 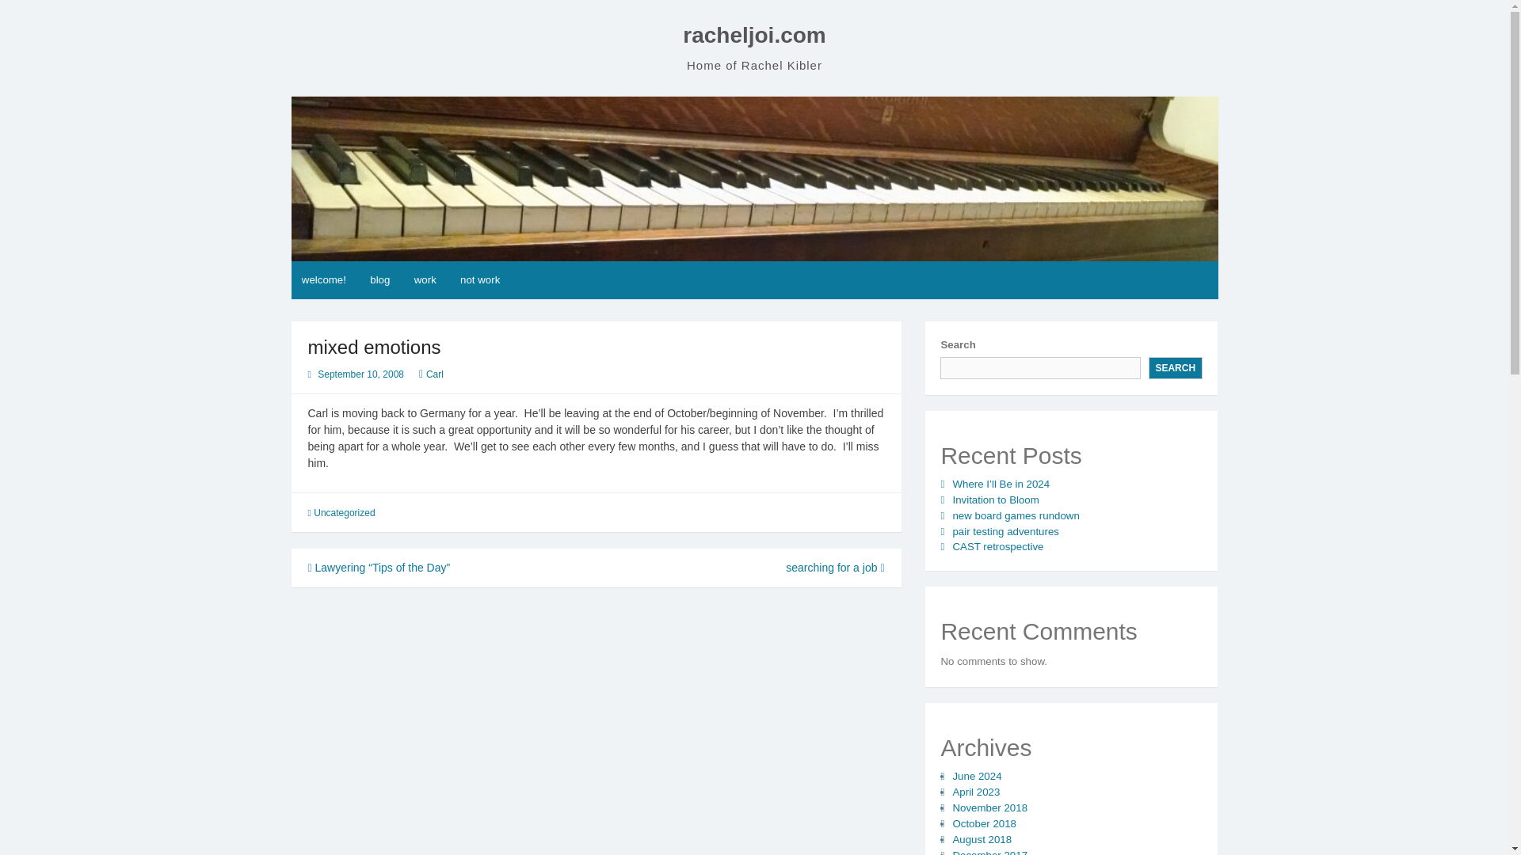 I want to click on June 2024, so click(x=976, y=776).